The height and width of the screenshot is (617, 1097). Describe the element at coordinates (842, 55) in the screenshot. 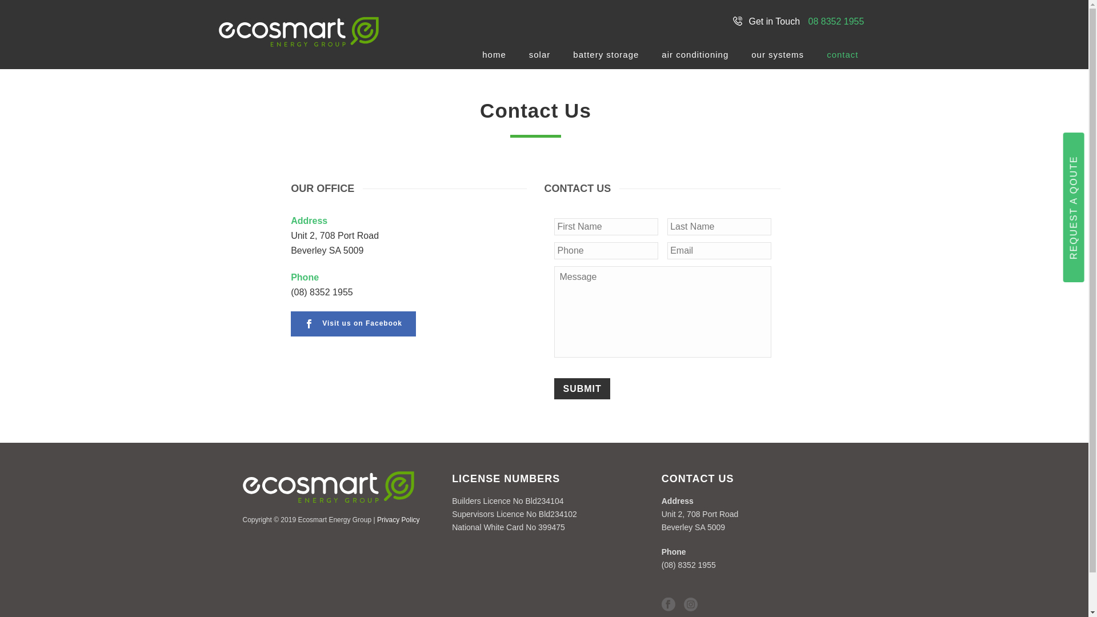

I see `contact` at that location.